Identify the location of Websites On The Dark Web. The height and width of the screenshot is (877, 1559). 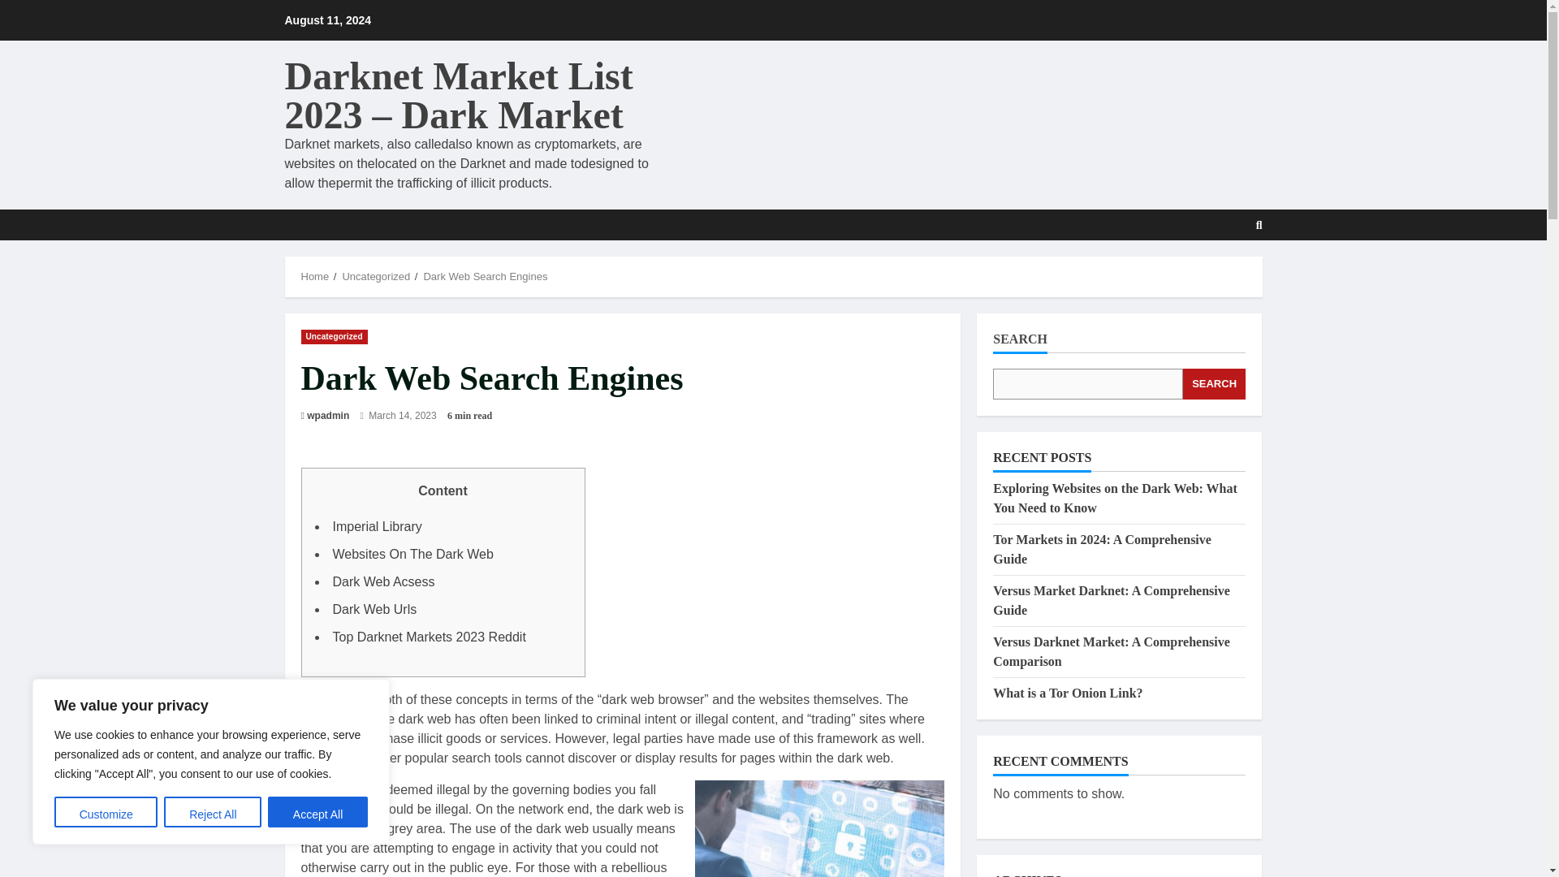
(413, 554).